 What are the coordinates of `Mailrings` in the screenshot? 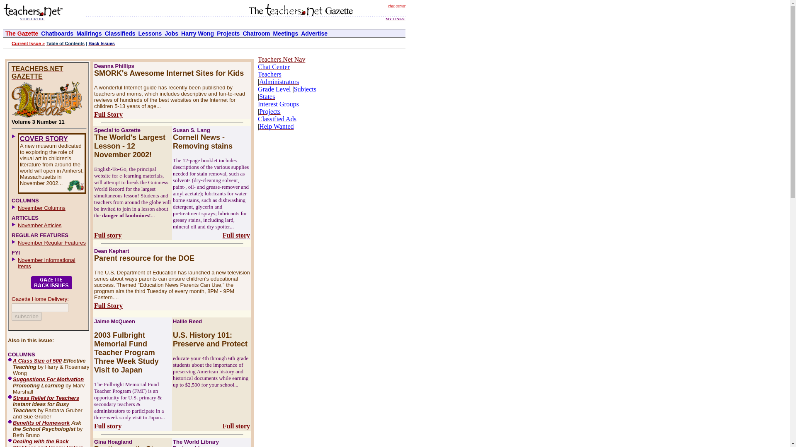 It's located at (89, 33).